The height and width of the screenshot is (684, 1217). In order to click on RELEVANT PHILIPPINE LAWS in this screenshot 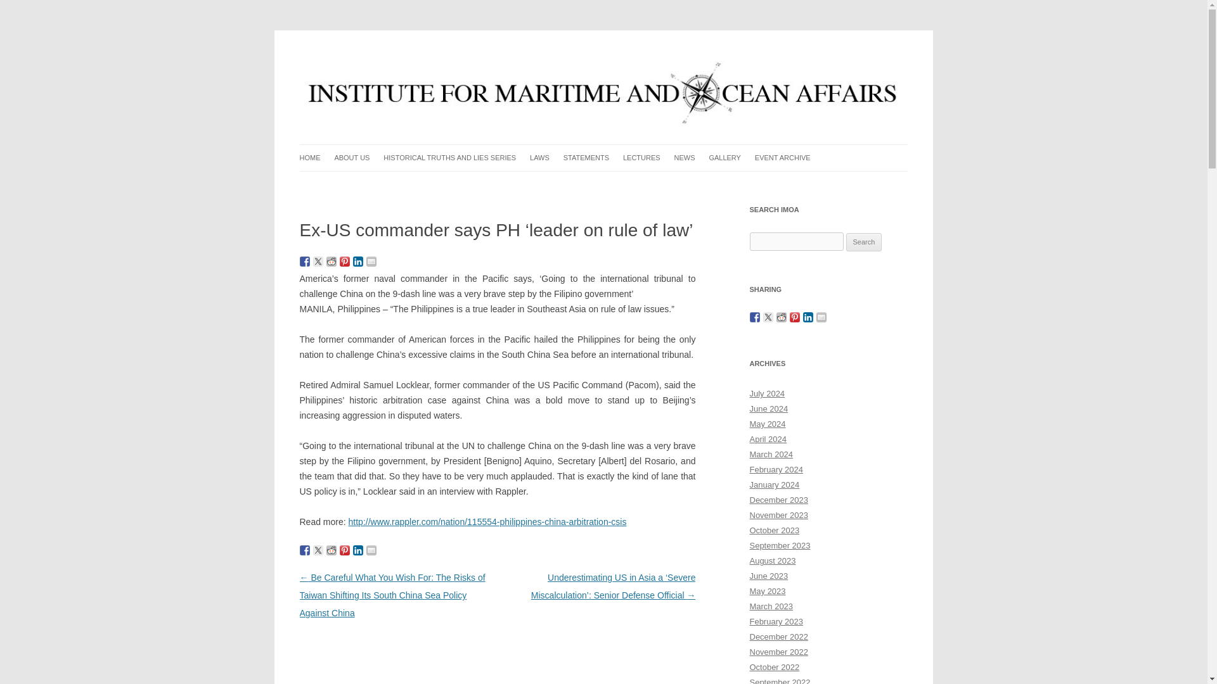, I will do `click(593, 184)`.